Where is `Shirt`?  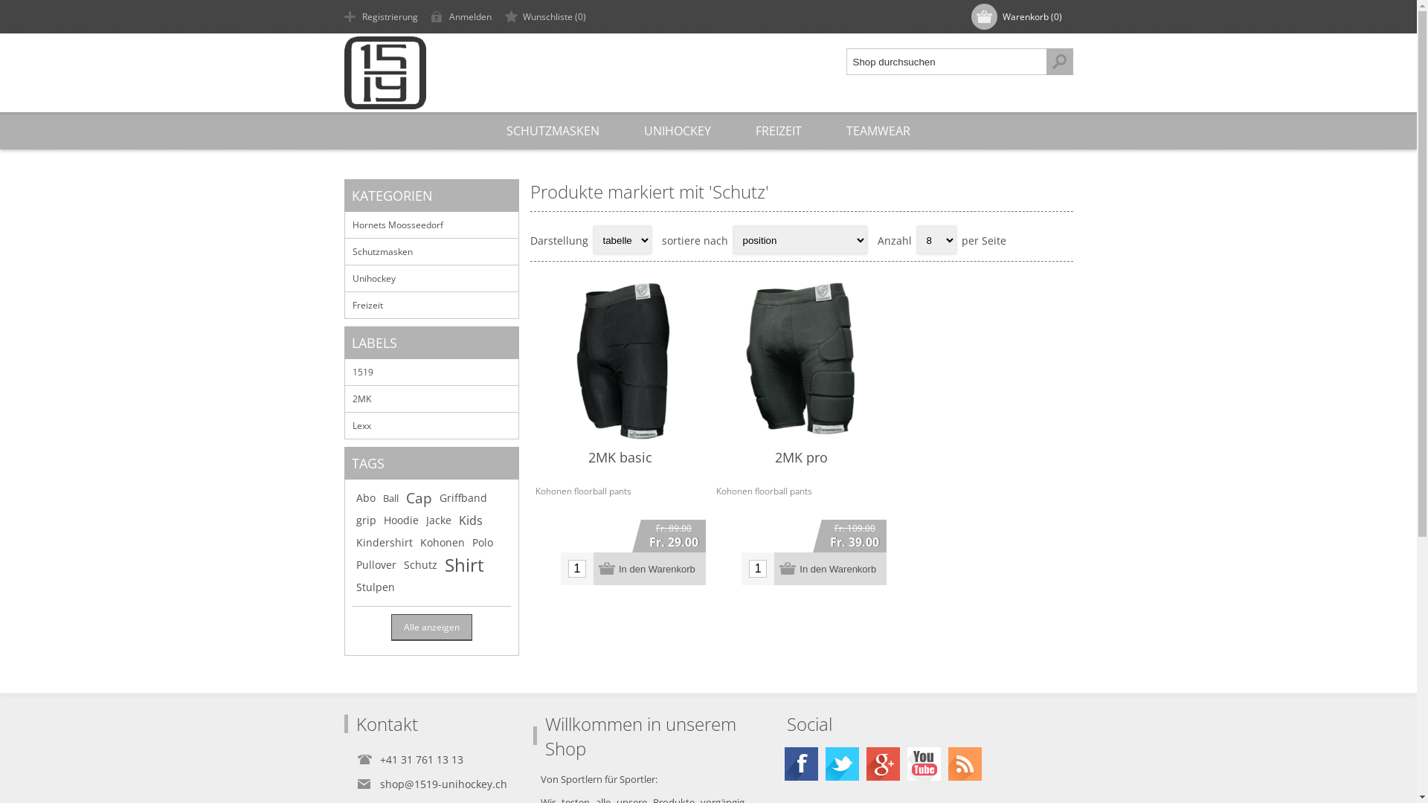 Shirt is located at coordinates (464, 565).